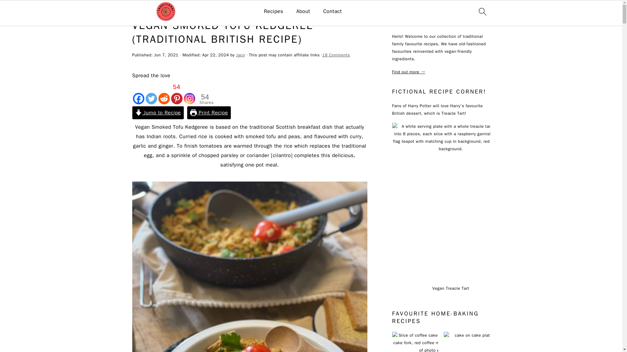 The image size is (627, 352). Describe the element at coordinates (303, 11) in the screenshot. I see `About` at that location.